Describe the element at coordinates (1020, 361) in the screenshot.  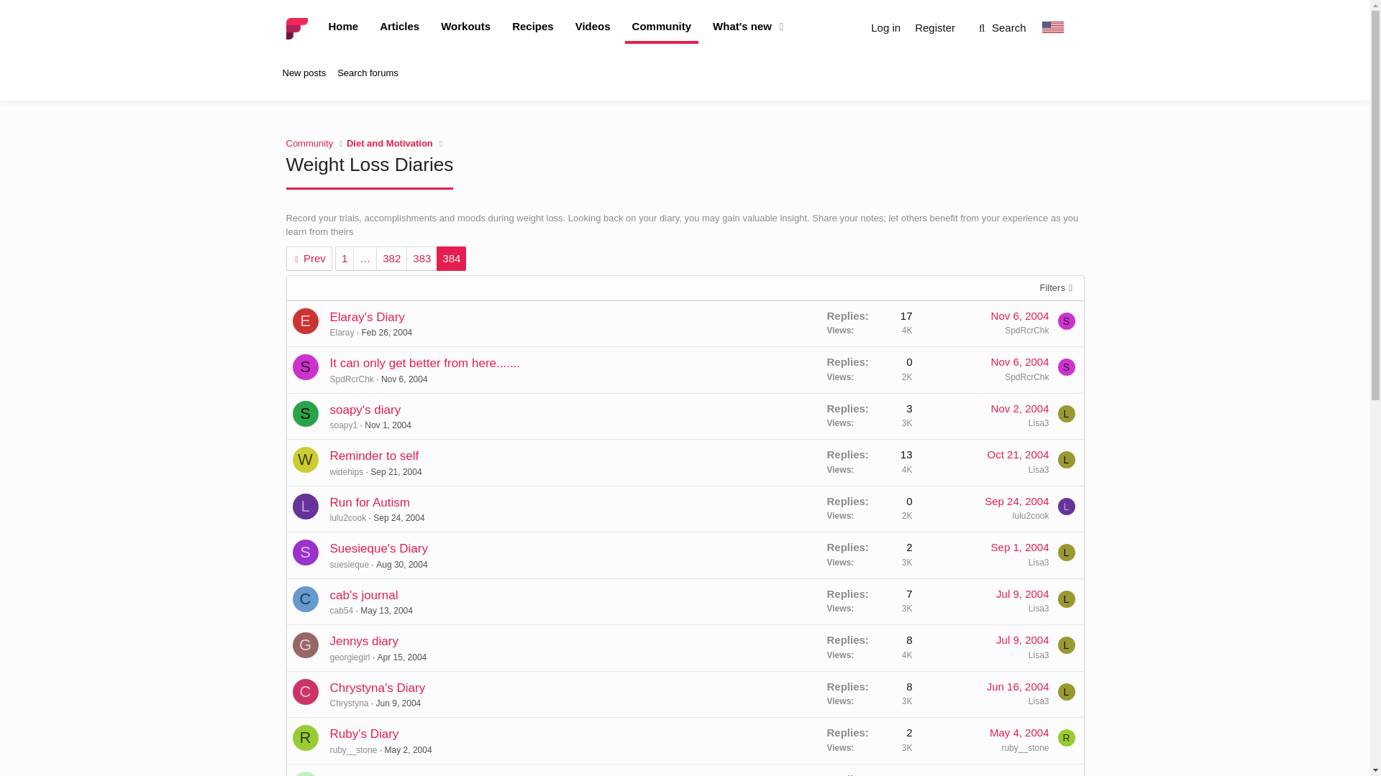
I see `Nov 6, 2004 at 3:27 AM` at that location.